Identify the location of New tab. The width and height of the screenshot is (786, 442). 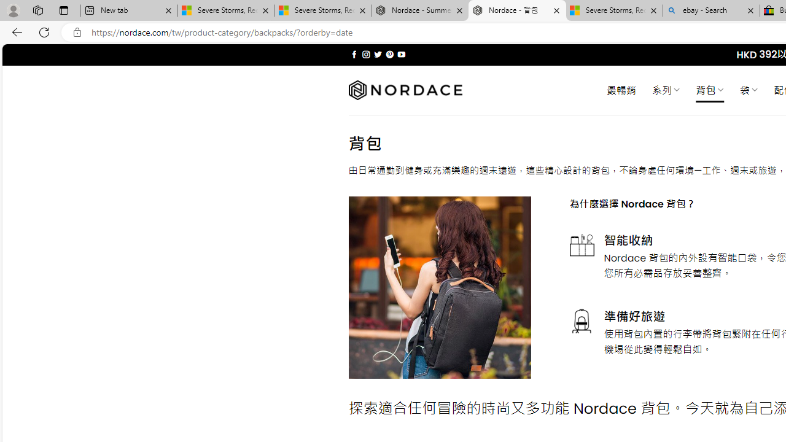
(129, 11).